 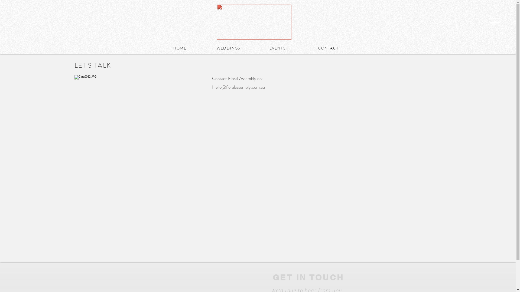 What do you see at coordinates (180, 48) in the screenshot?
I see `HOME` at bounding box center [180, 48].